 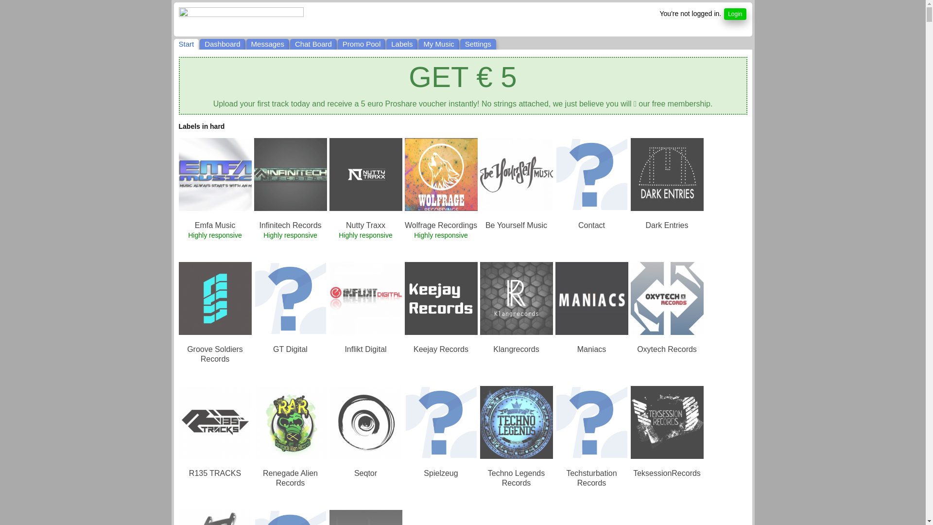 What do you see at coordinates (735, 14) in the screenshot?
I see `Login` at bounding box center [735, 14].